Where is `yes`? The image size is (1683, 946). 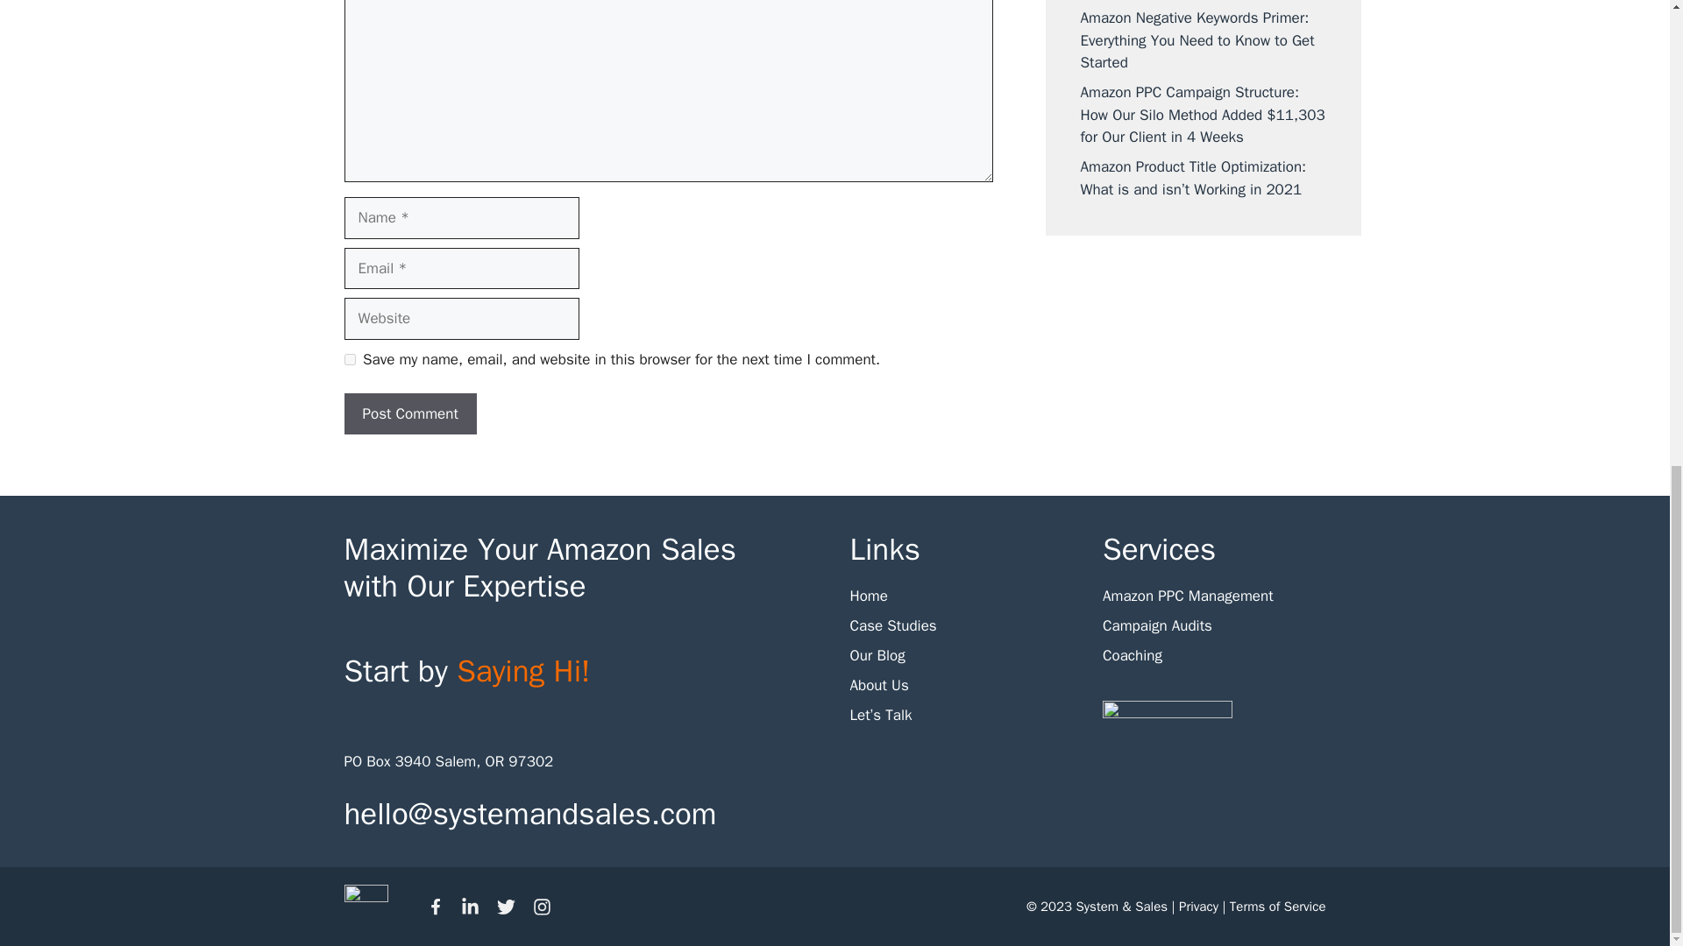
yes is located at coordinates (349, 359).